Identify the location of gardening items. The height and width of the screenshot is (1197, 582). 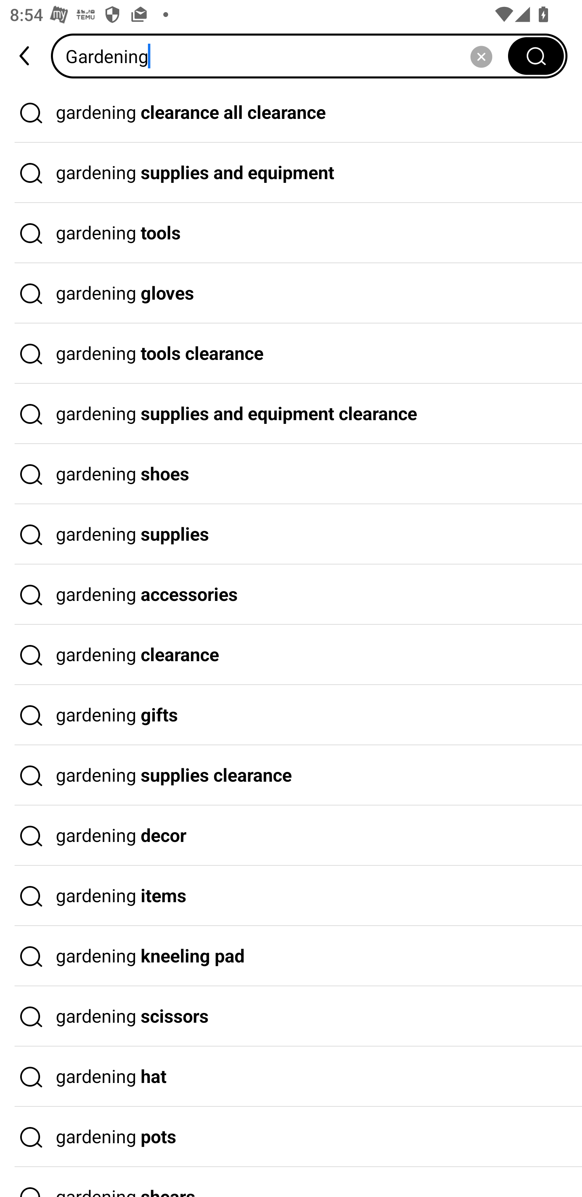
(291, 896).